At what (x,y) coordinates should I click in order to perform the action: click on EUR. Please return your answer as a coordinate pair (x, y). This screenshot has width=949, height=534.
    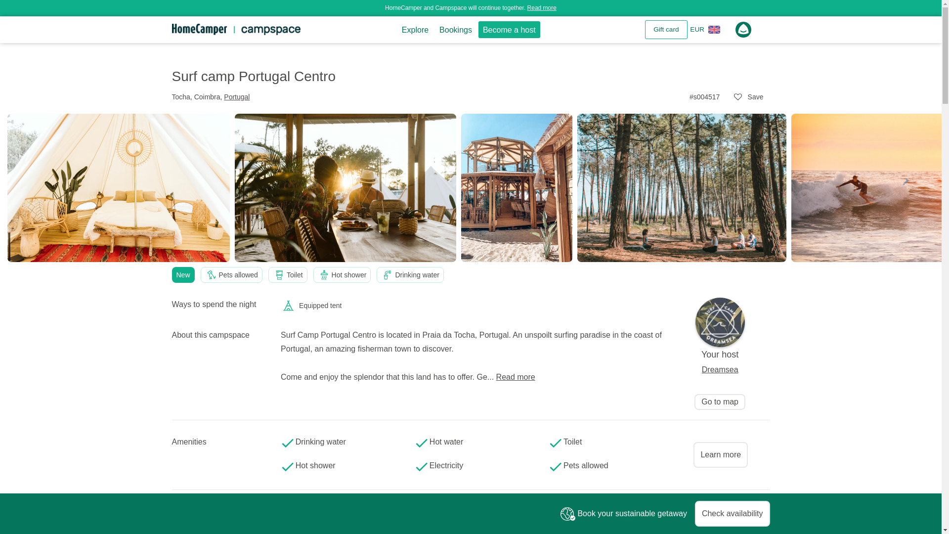
    Looking at the image, I should click on (697, 30).